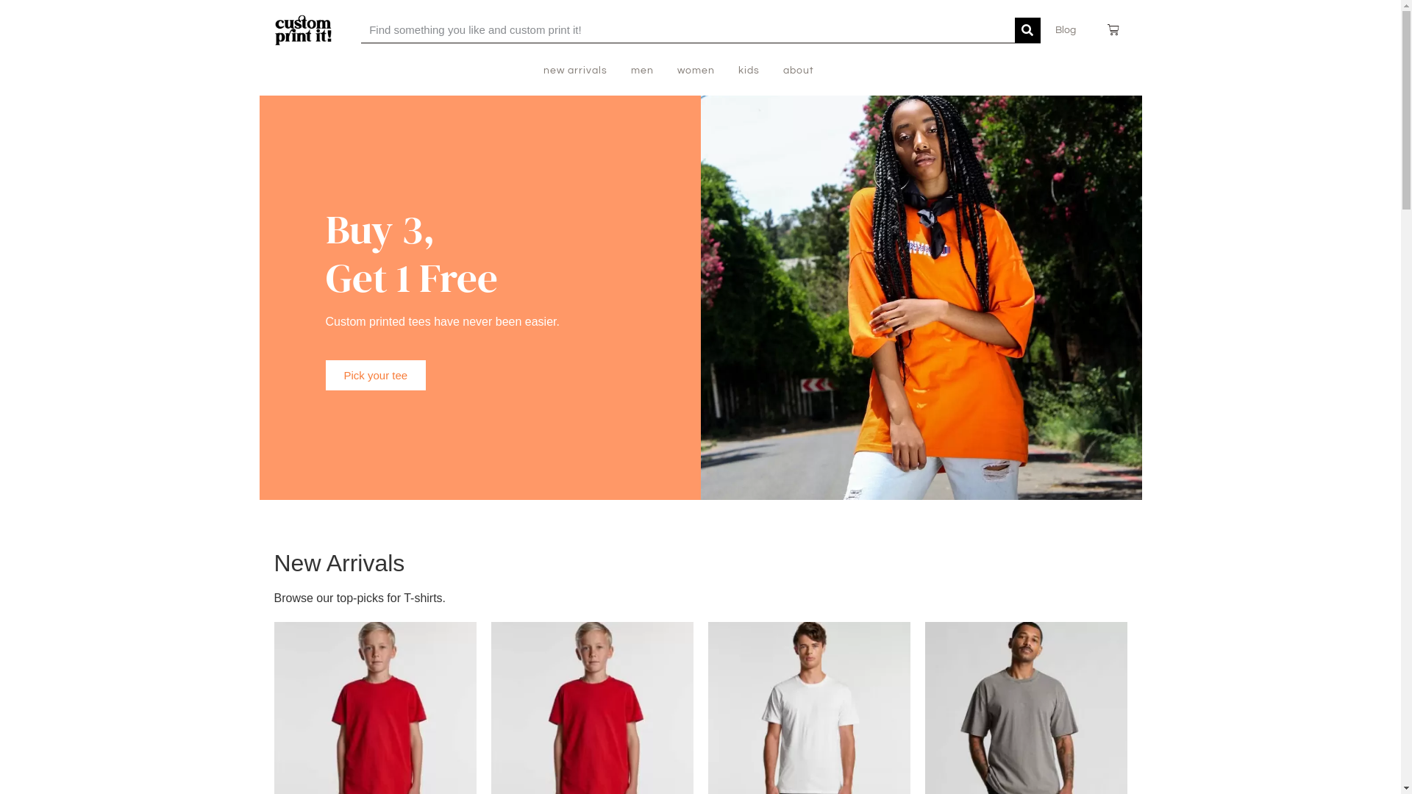  Describe the element at coordinates (643, 71) in the screenshot. I see `men` at that location.